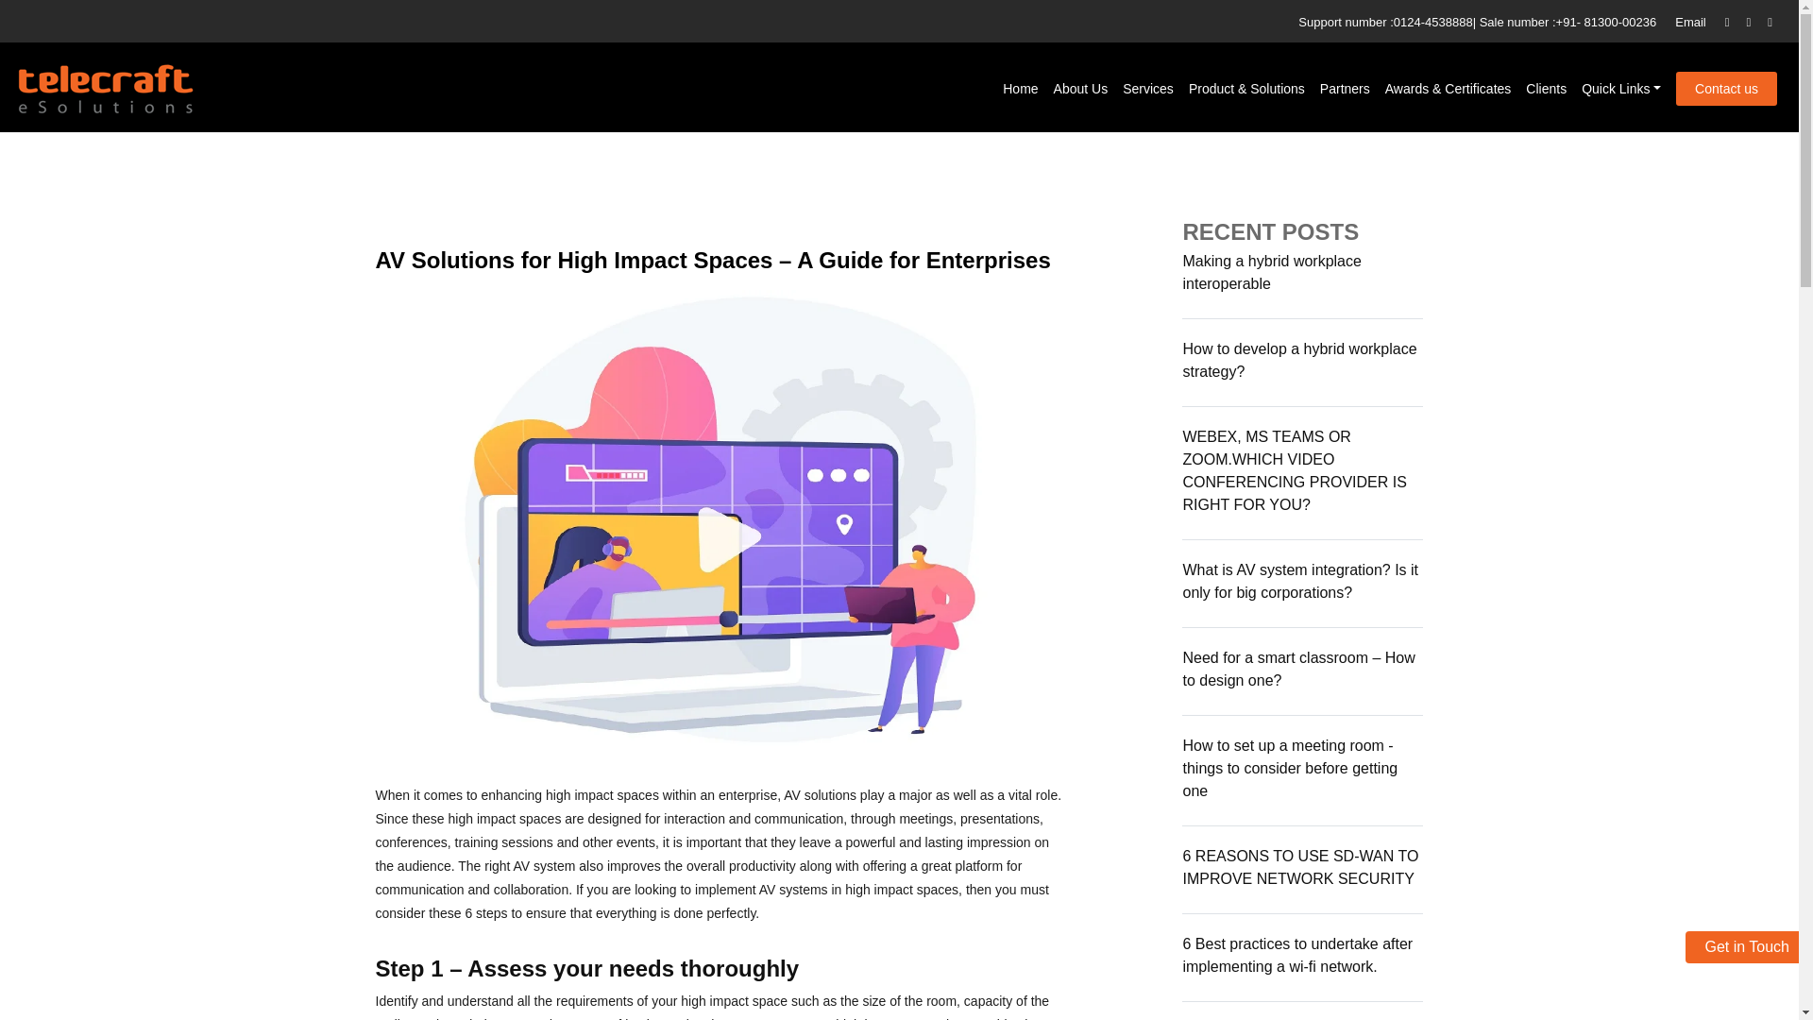 The image size is (1813, 1020). I want to click on Contact us, so click(1726, 89).